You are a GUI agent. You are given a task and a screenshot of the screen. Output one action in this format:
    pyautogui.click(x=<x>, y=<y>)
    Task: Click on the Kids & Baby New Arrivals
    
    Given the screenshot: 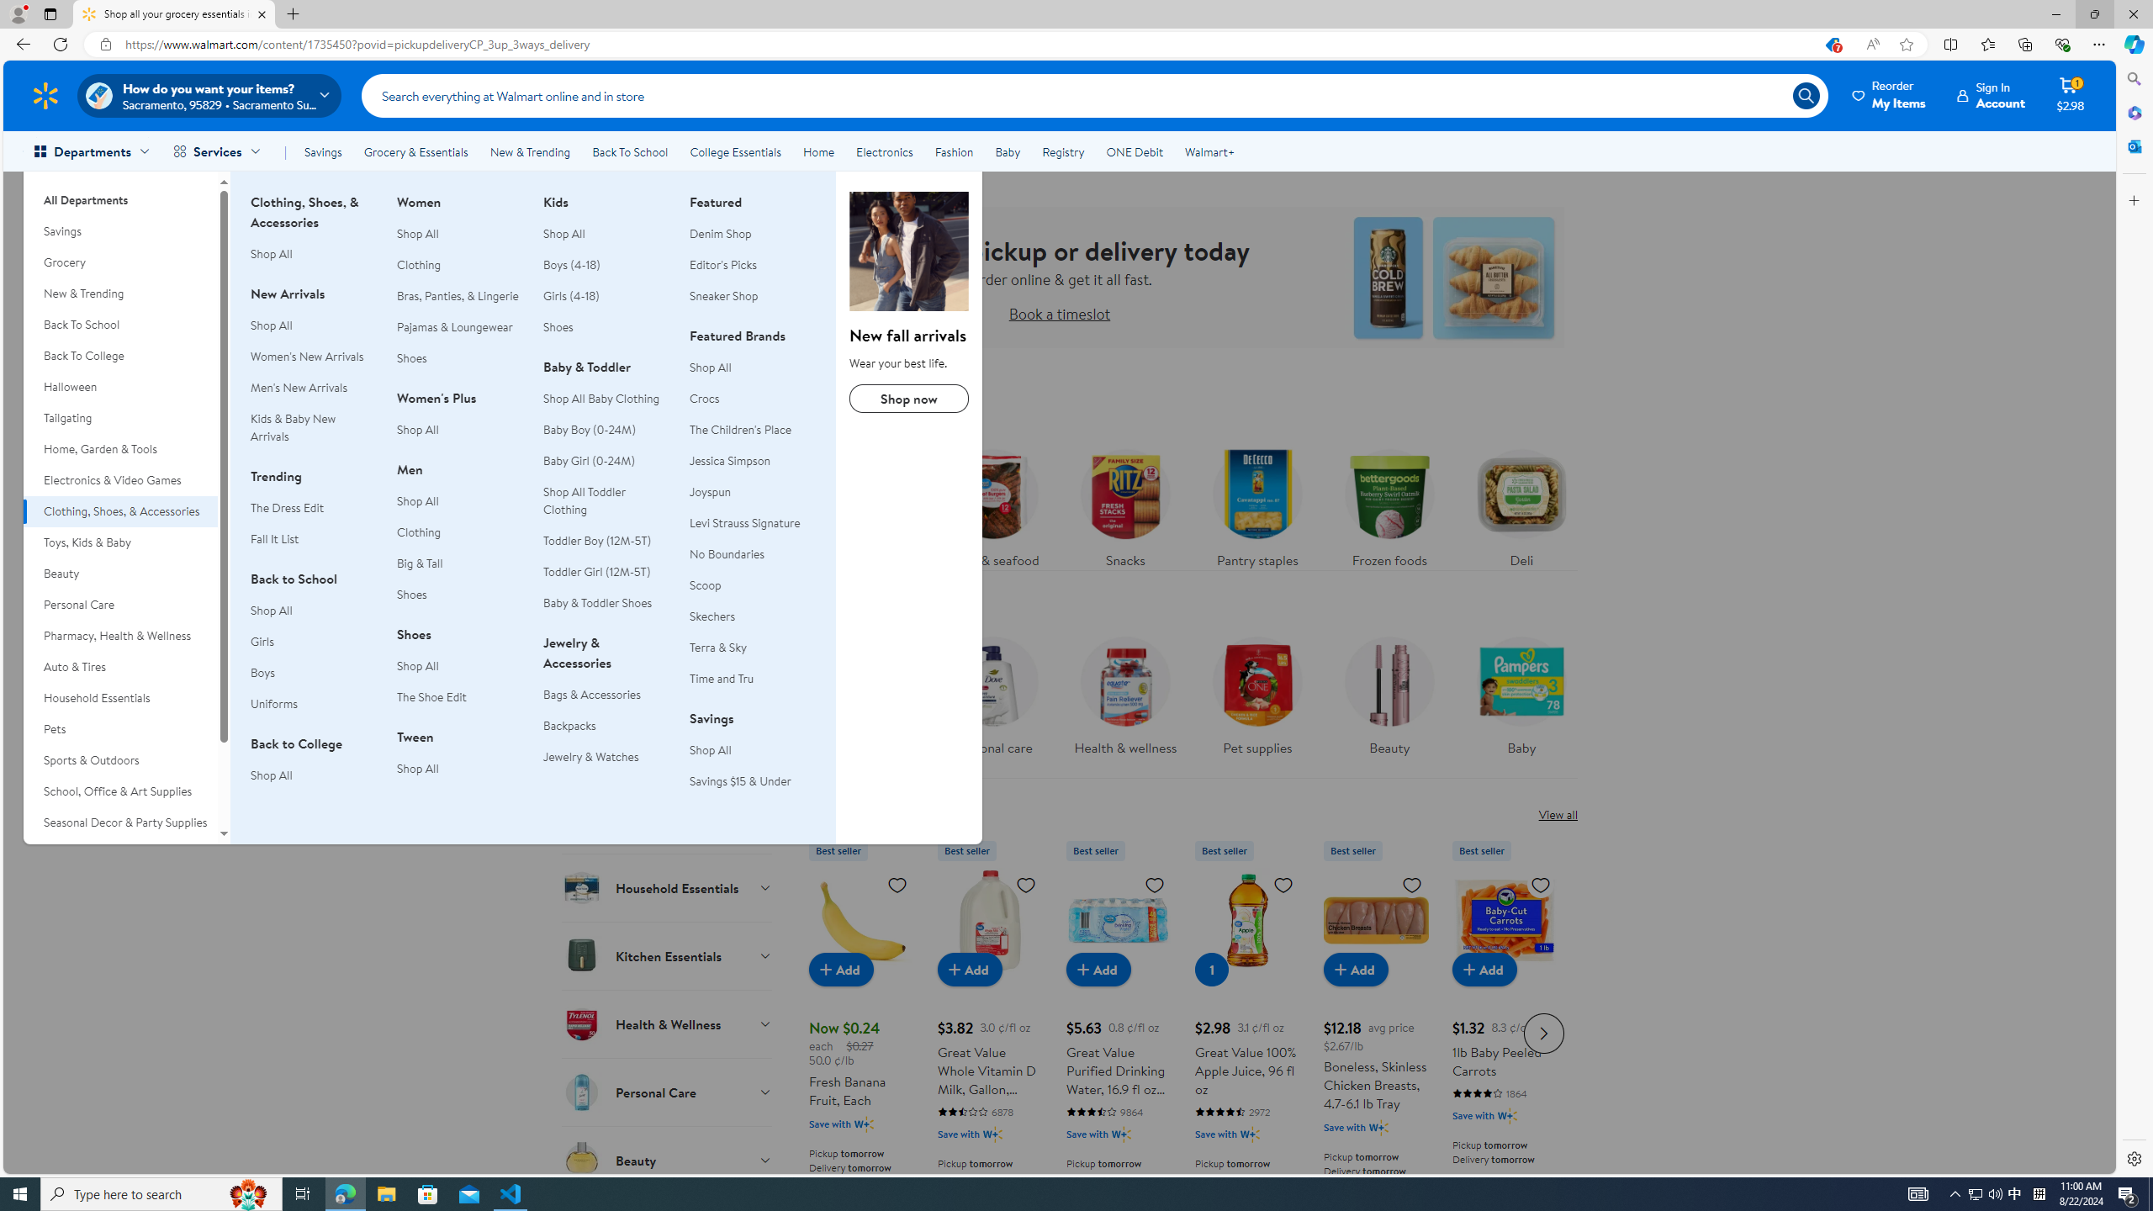 What is the action you would take?
    pyautogui.click(x=313, y=427)
    